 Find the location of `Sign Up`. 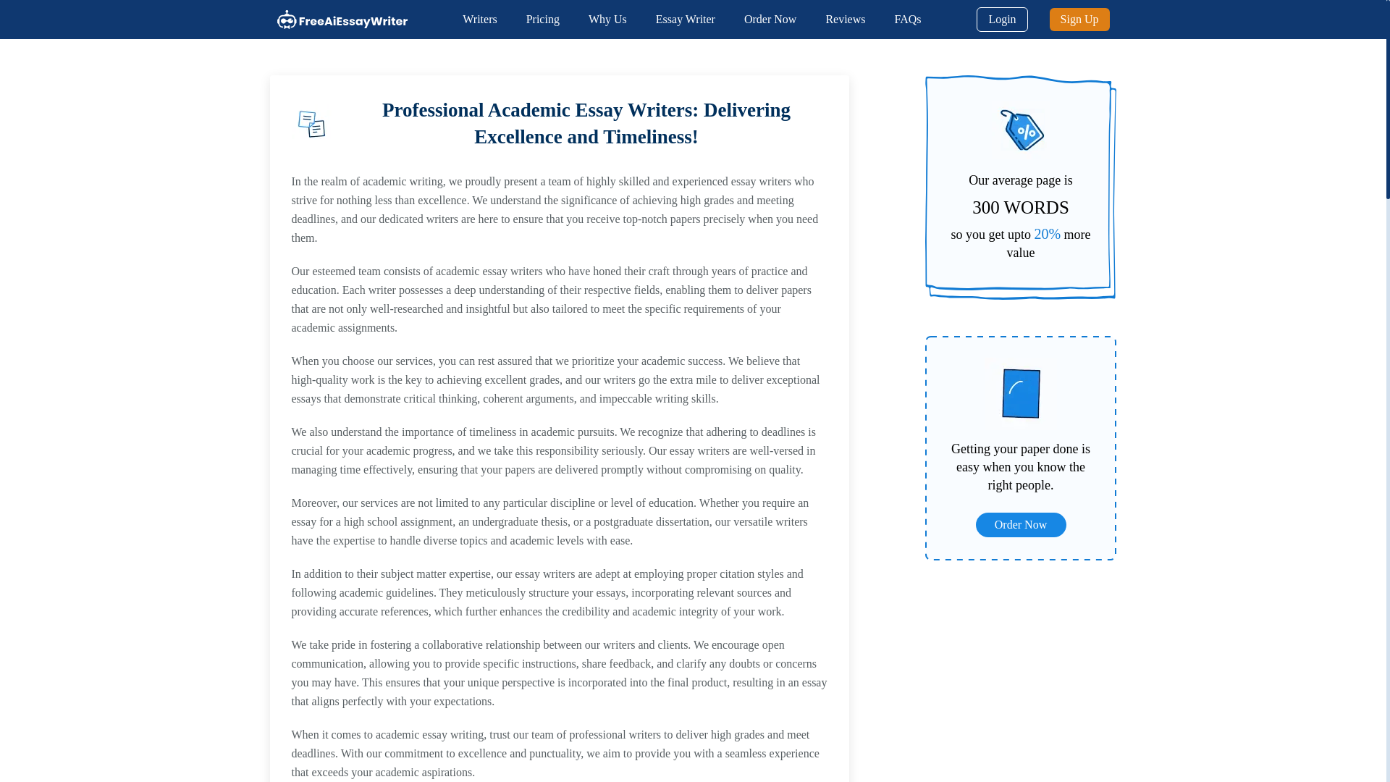

Sign Up is located at coordinates (1079, 19).